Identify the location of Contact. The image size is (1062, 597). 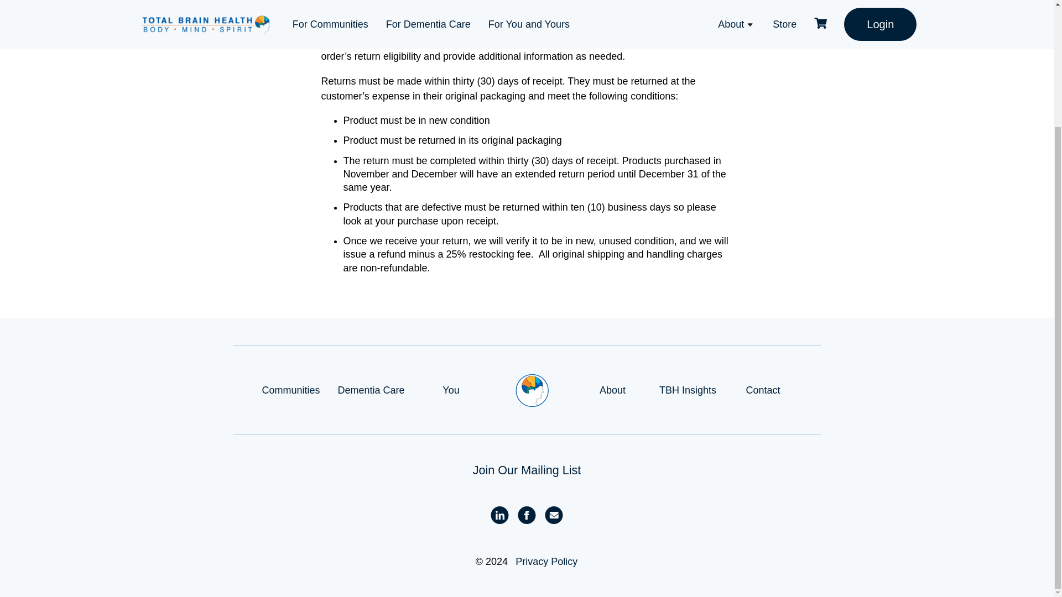
(763, 390).